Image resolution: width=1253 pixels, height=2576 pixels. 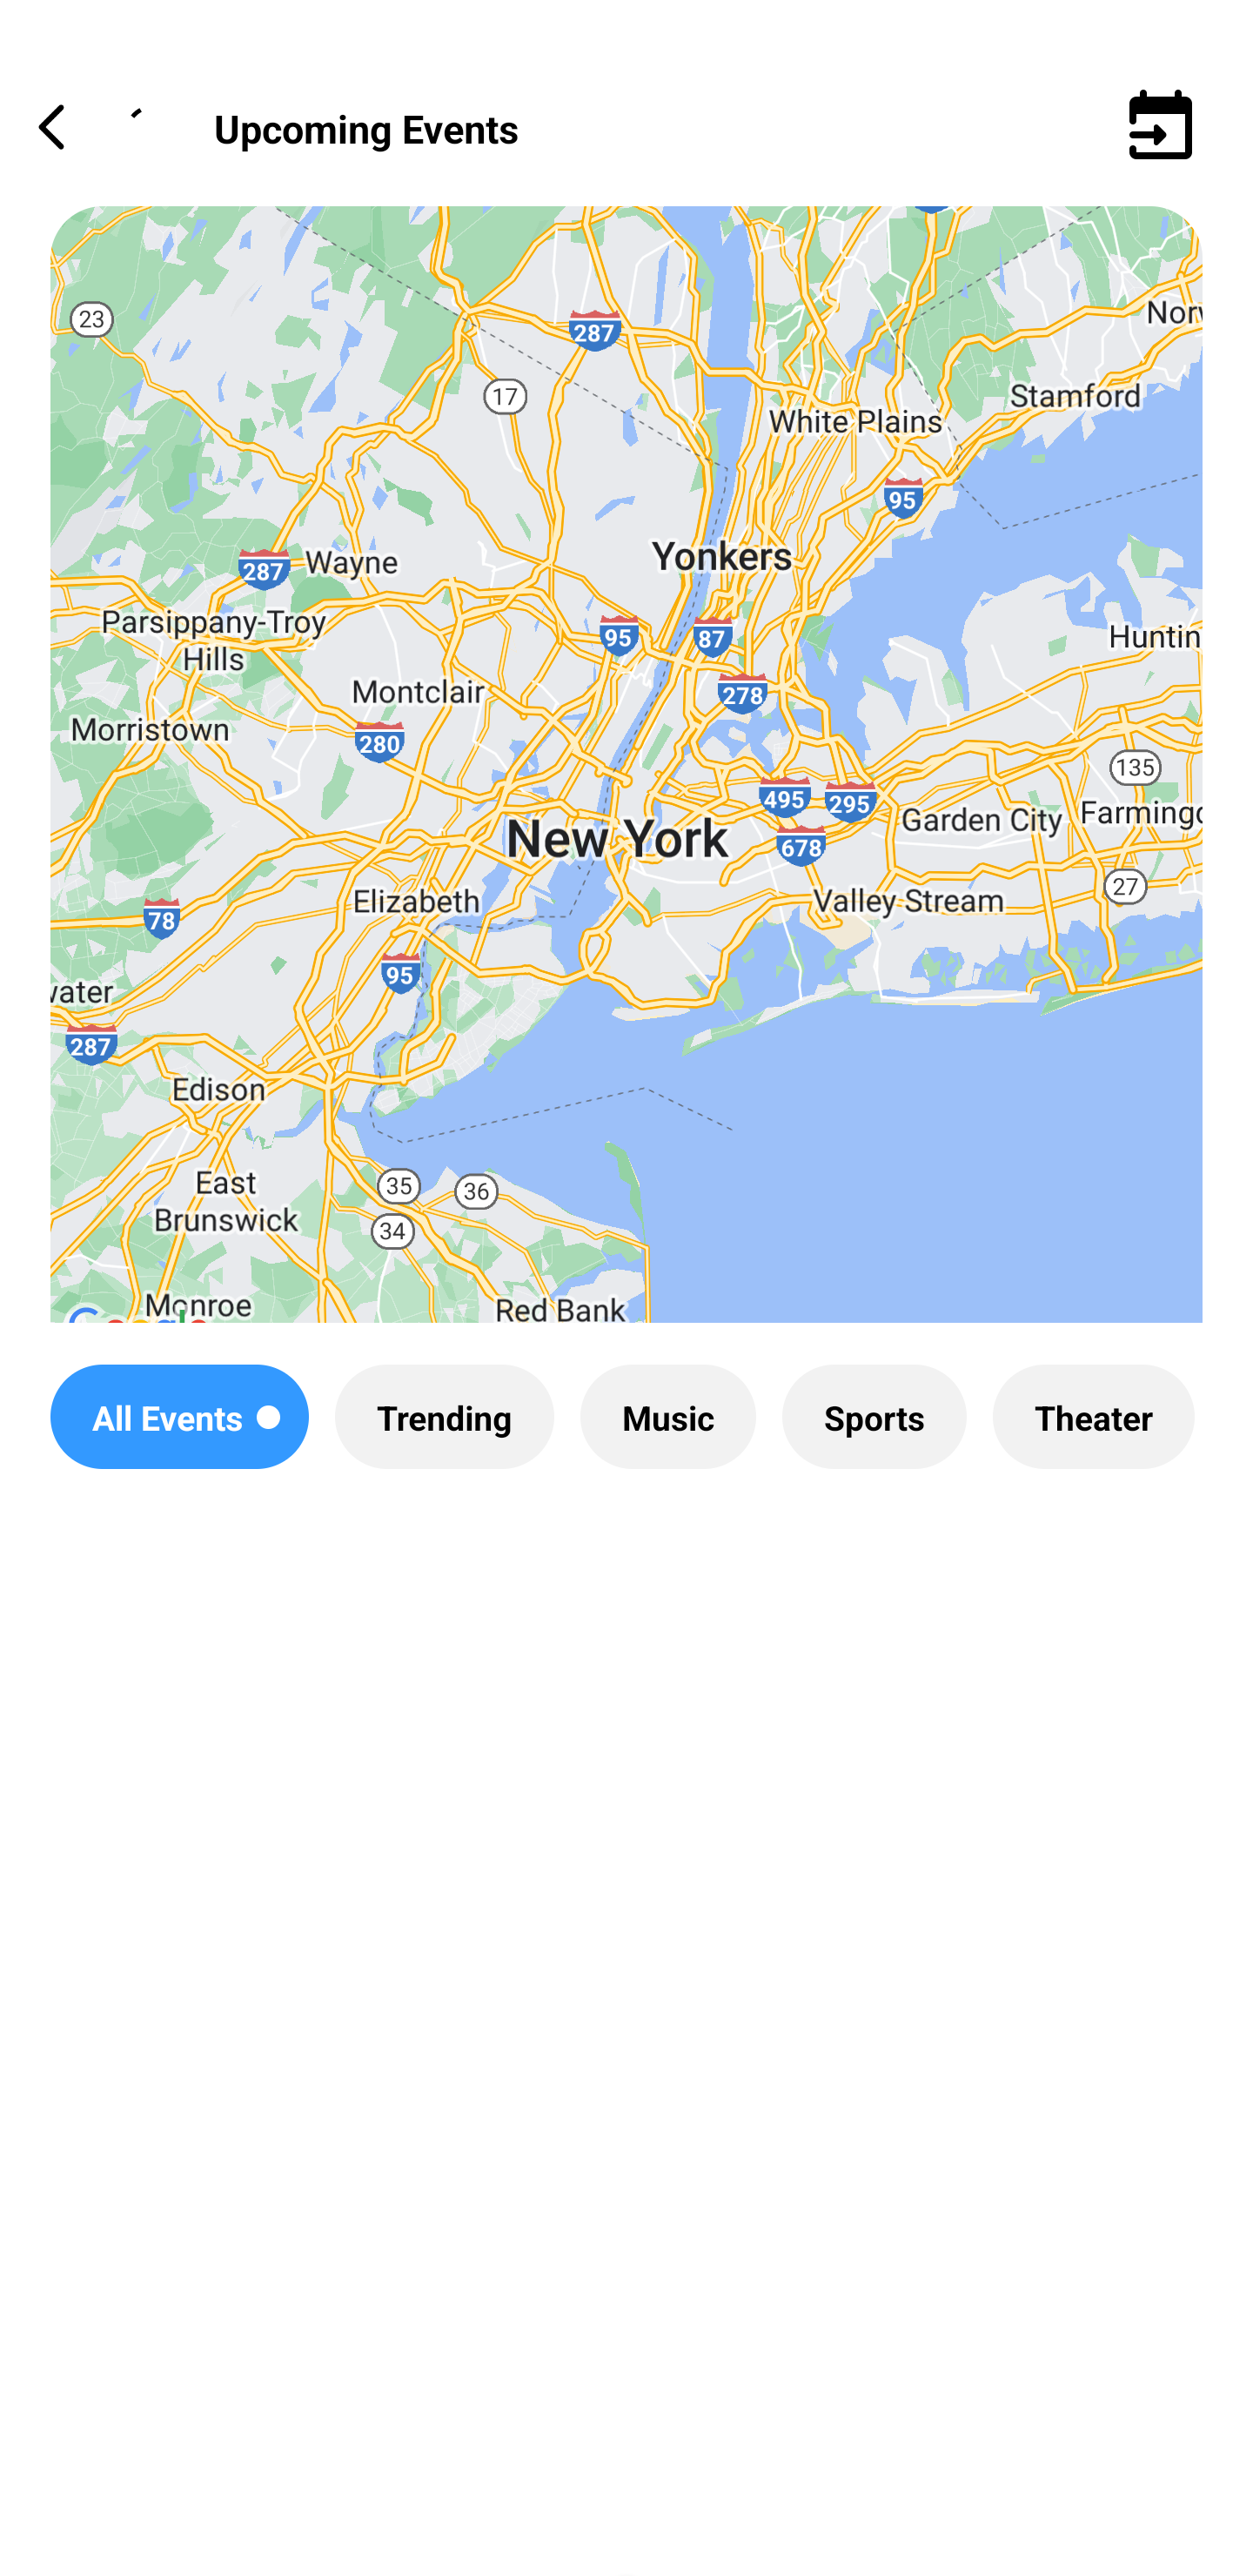 What do you see at coordinates (1093, 1417) in the screenshot?
I see `Theater` at bounding box center [1093, 1417].